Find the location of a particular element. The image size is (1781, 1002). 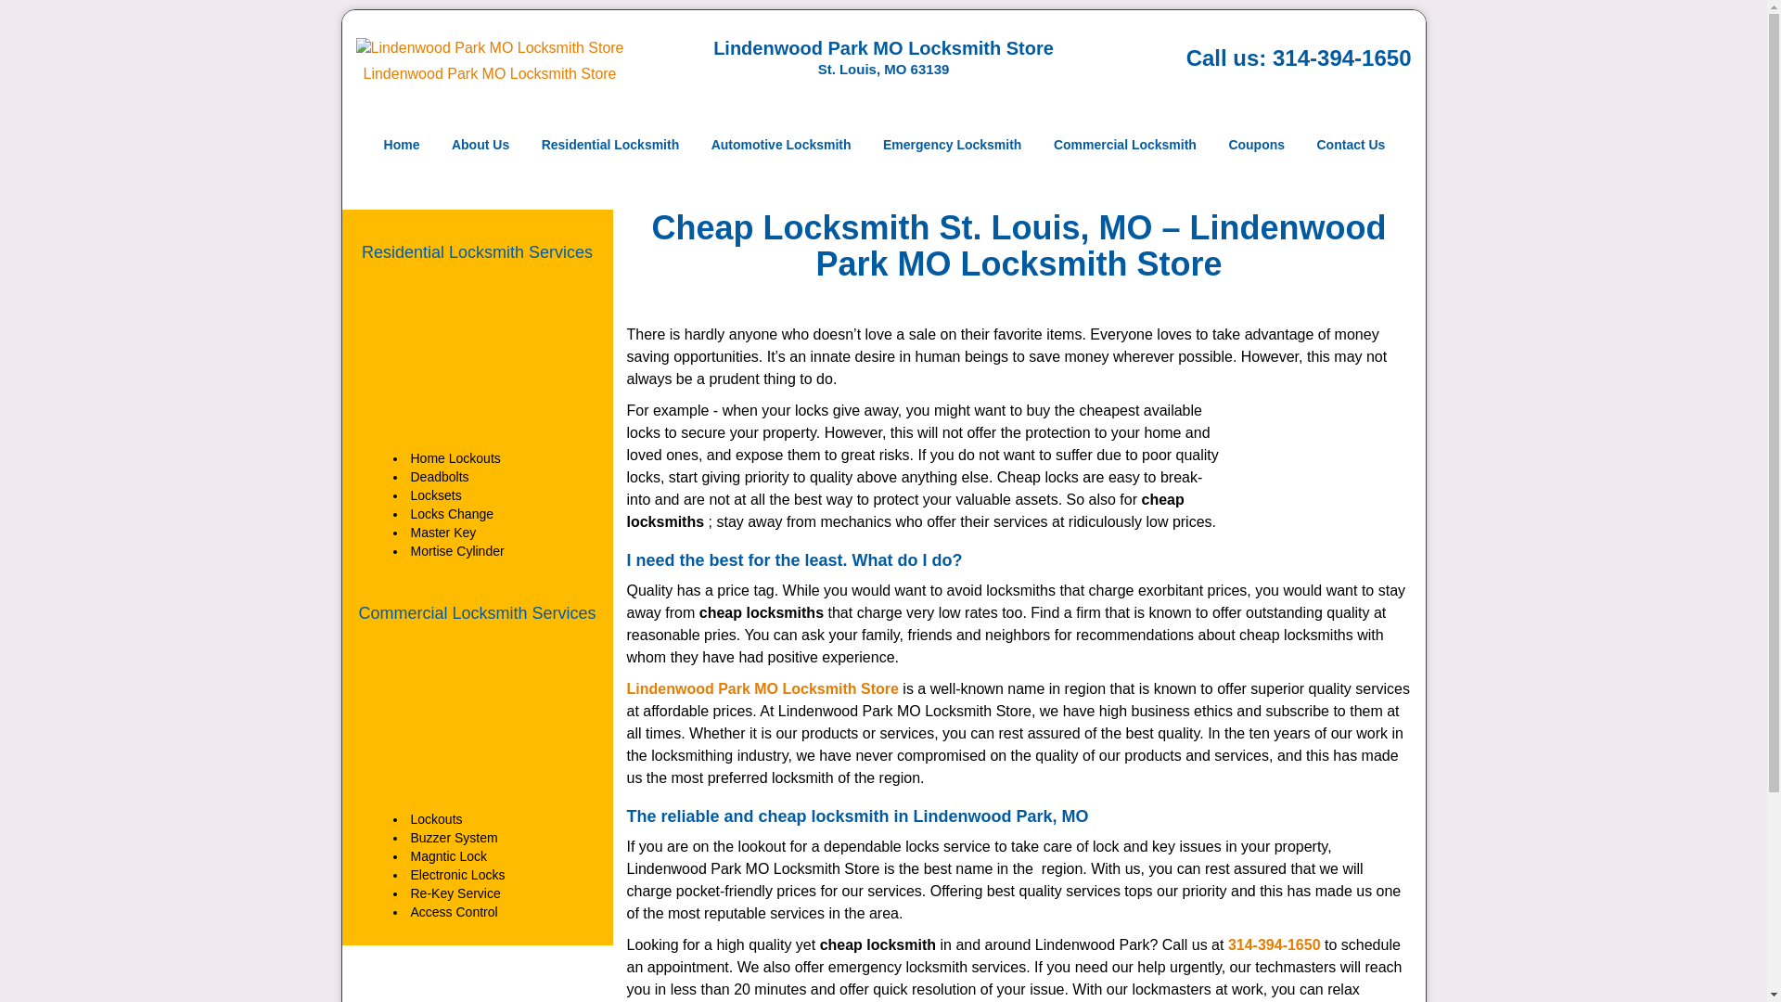

Residential Locksmith Services is located at coordinates (477, 252).